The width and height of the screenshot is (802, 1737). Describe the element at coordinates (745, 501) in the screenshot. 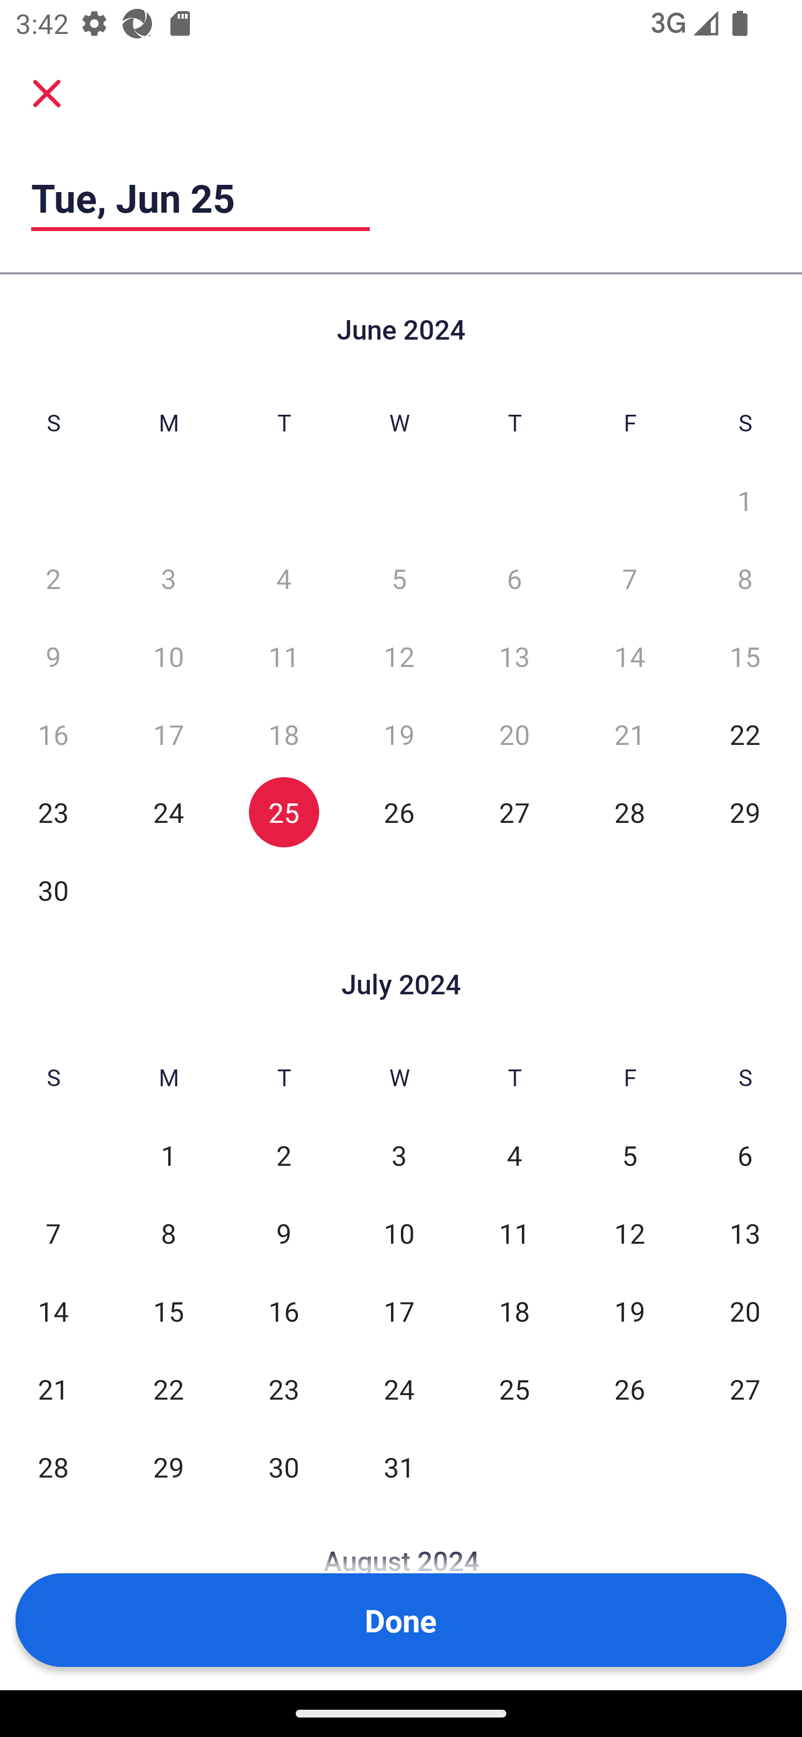

I see `1 Sat, Jun 1, Not Selected` at that location.